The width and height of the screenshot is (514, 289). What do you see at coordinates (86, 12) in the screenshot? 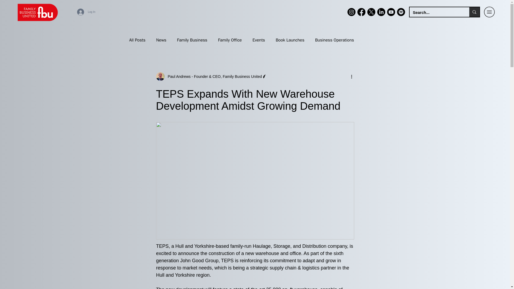
I see `Log In` at bounding box center [86, 12].